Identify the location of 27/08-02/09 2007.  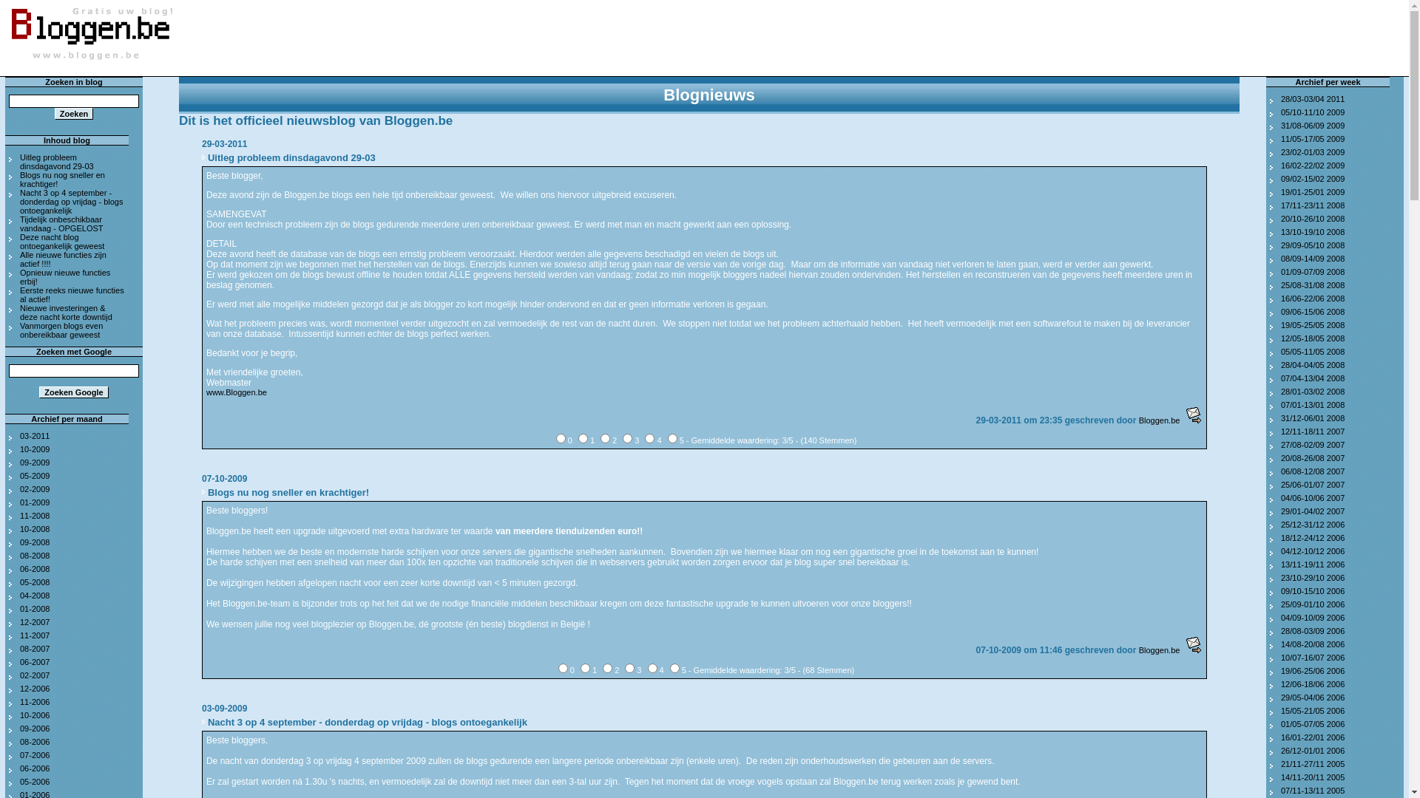
(1313, 445).